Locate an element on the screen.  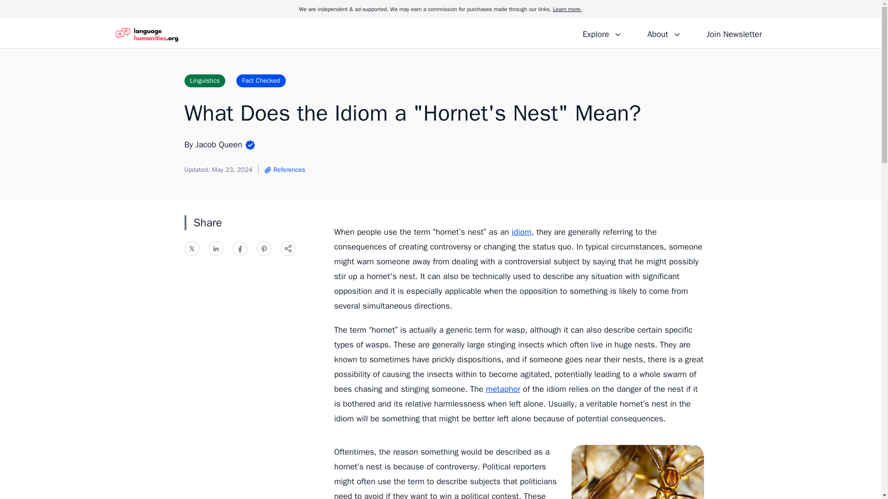
Linguistics is located at coordinates (204, 80).